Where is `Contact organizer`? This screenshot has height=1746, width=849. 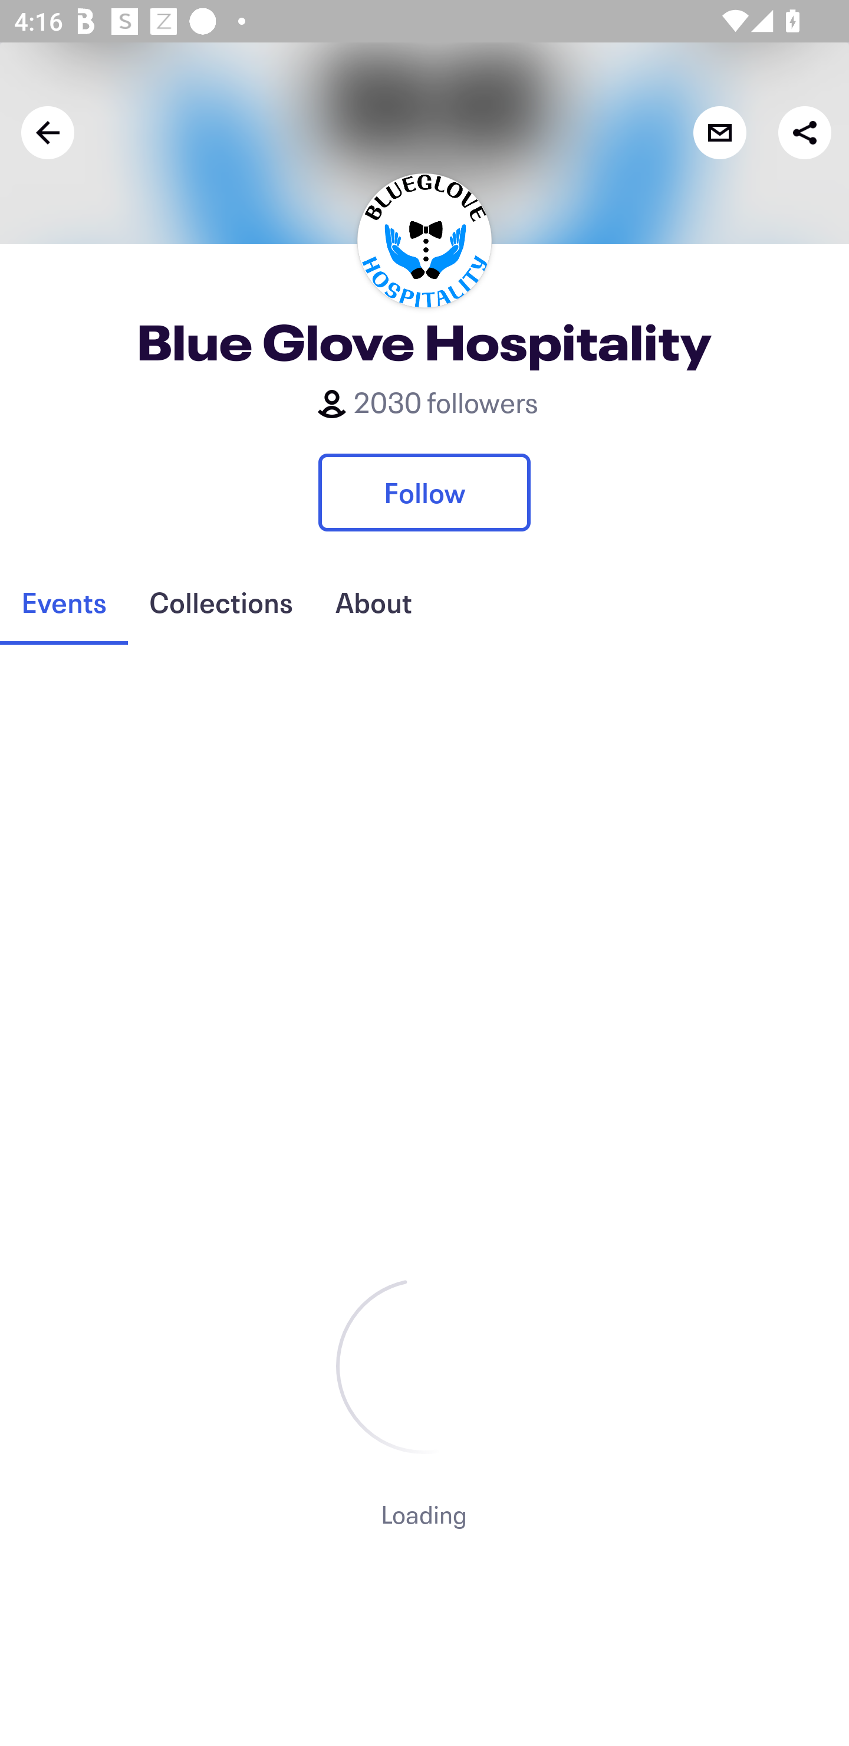
Contact organizer is located at coordinates (719, 132).